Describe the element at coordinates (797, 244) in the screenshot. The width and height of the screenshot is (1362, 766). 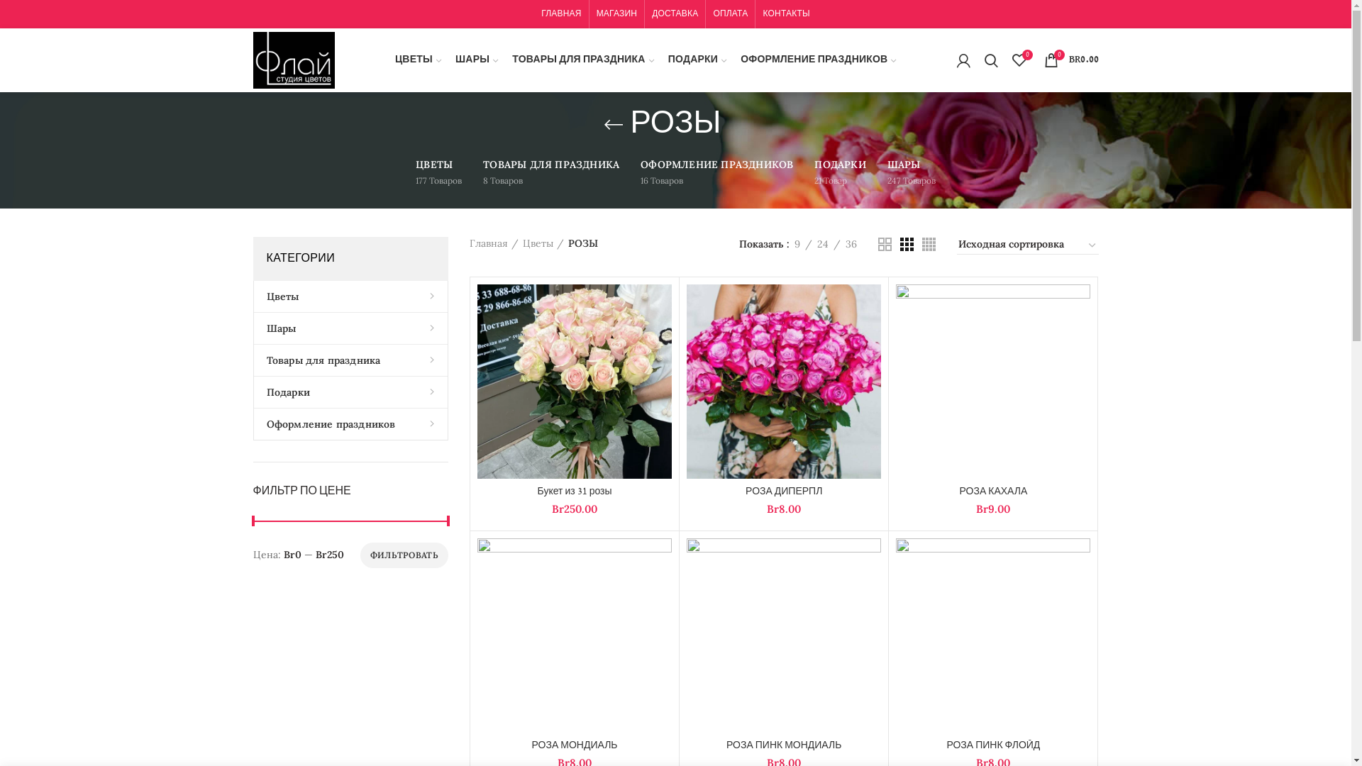
I see `9` at that location.